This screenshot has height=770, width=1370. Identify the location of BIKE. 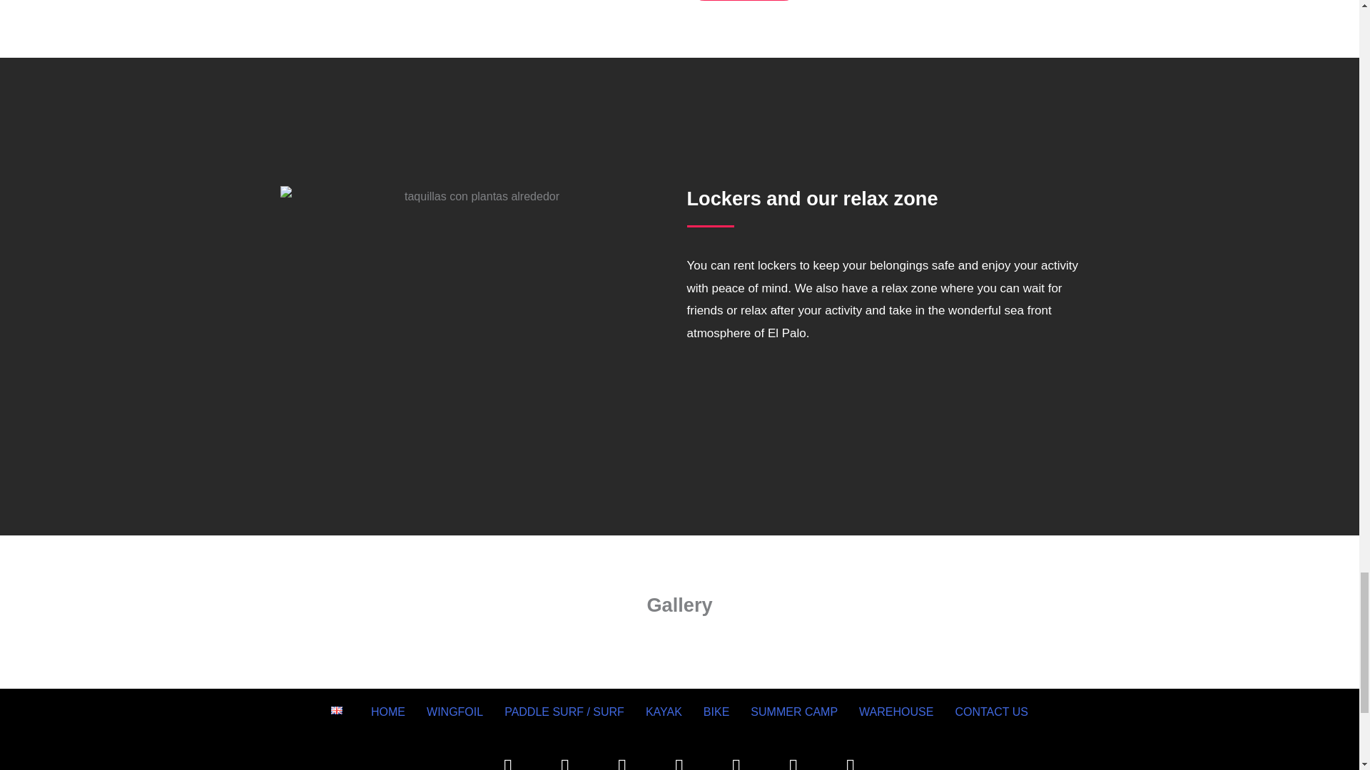
(716, 712).